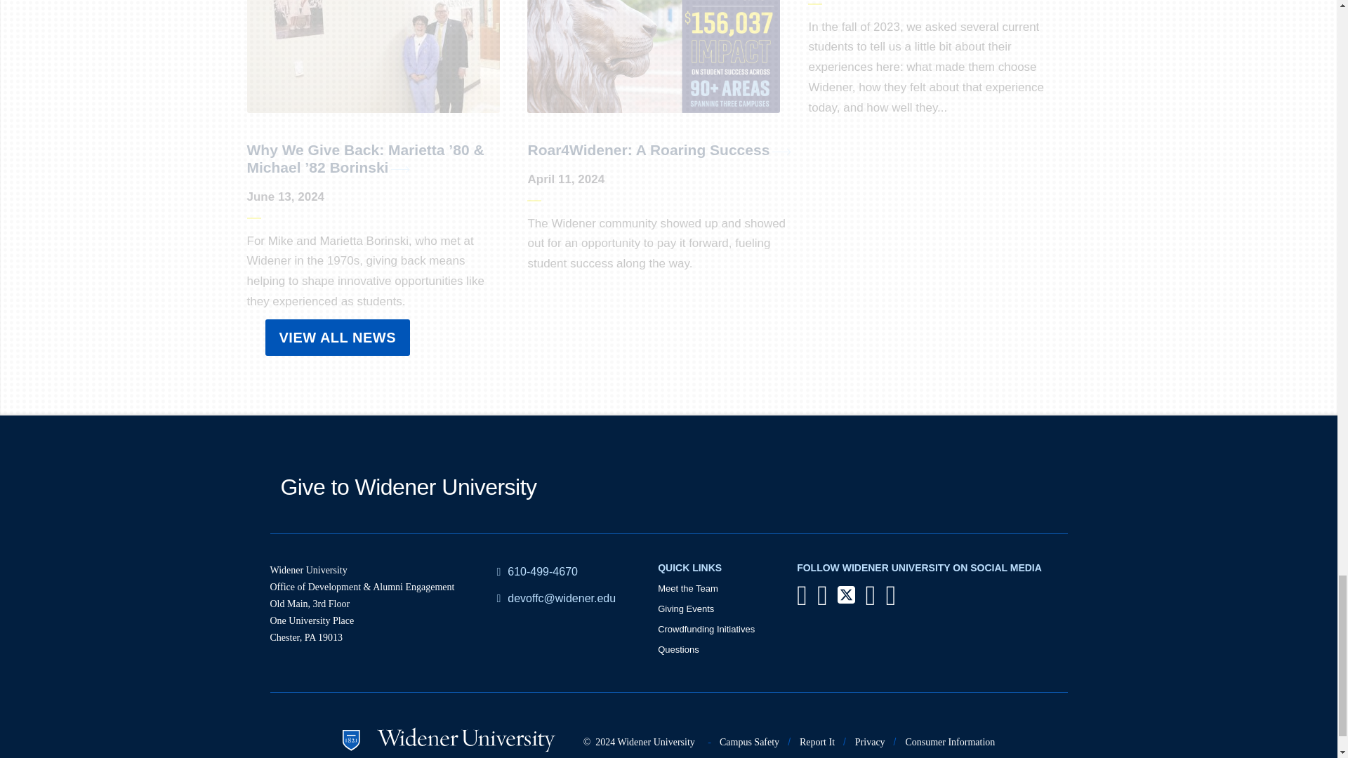 The height and width of the screenshot is (758, 1348). What do you see at coordinates (688, 588) in the screenshot?
I see `Meet the Team` at bounding box center [688, 588].